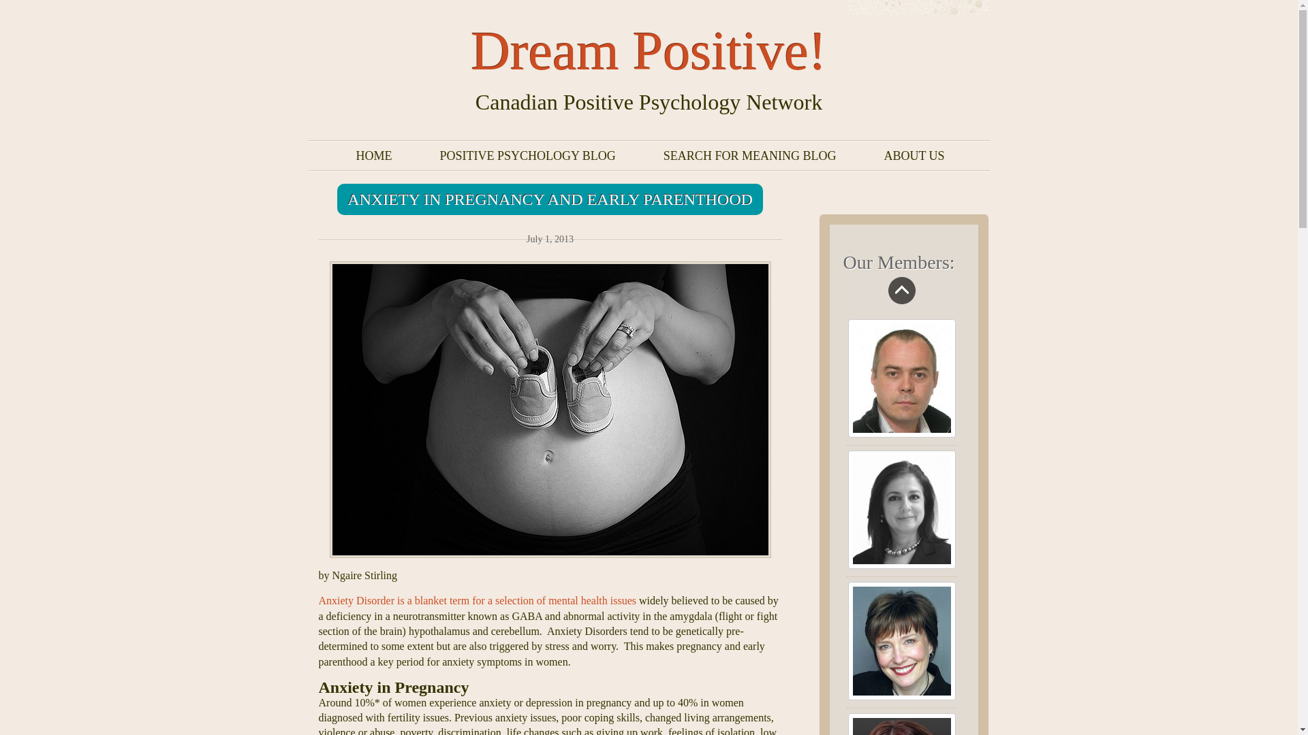 This screenshot has width=1308, height=735. I want to click on HOME, so click(375, 155).